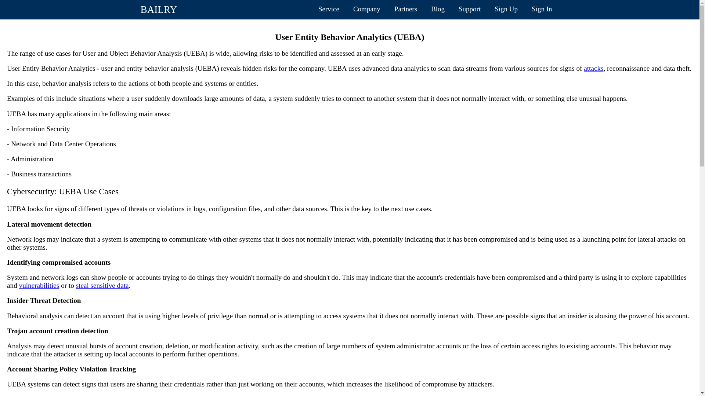  What do you see at coordinates (366, 9) in the screenshot?
I see `Company` at bounding box center [366, 9].